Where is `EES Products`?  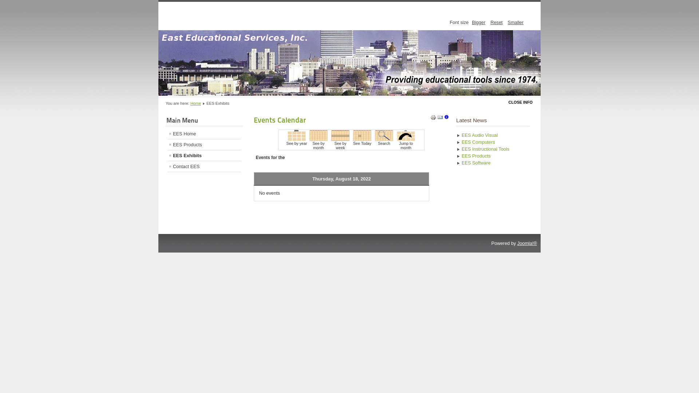 EES Products is located at coordinates (493, 156).